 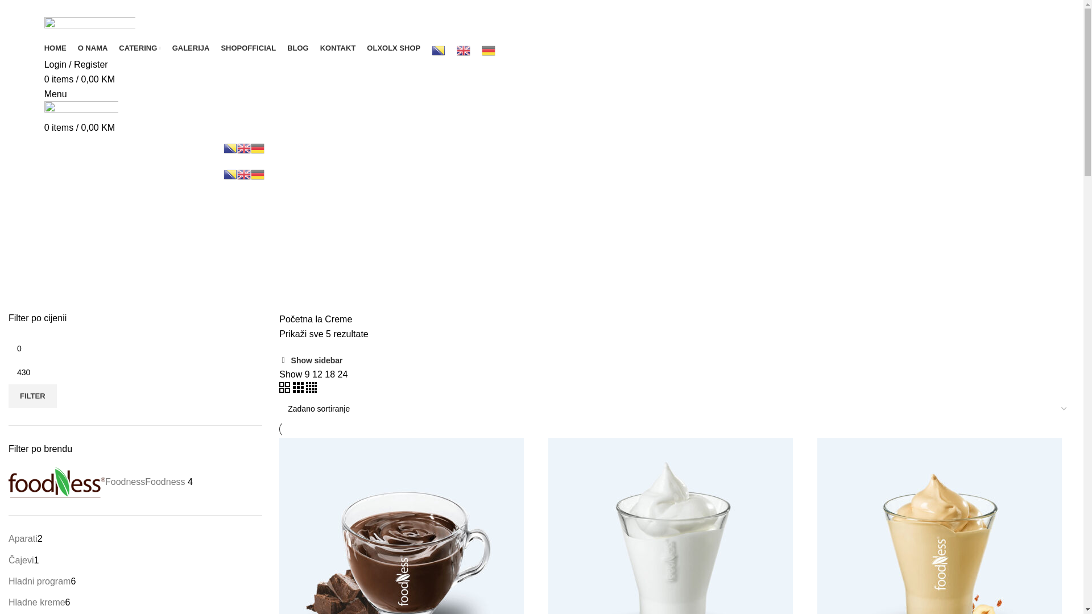 What do you see at coordinates (1025, 297) in the screenshot?
I see `PIREI I SIRUPI7 PRODUCTS` at bounding box center [1025, 297].